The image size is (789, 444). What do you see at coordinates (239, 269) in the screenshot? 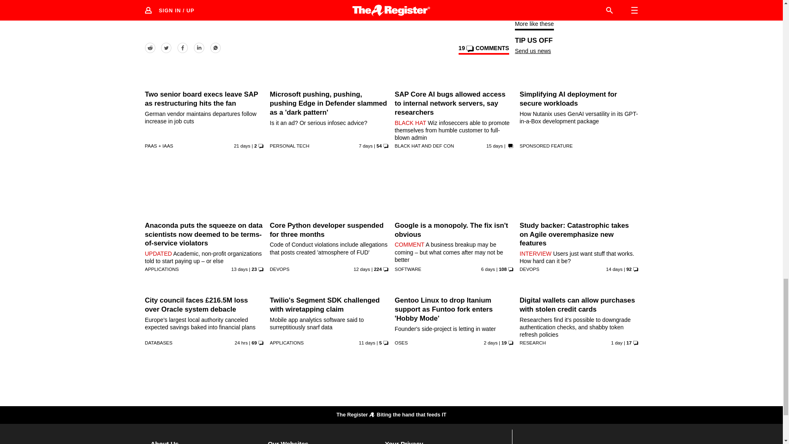
I see `8 Aug 2024 12:26` at bounding box center [239, 269].